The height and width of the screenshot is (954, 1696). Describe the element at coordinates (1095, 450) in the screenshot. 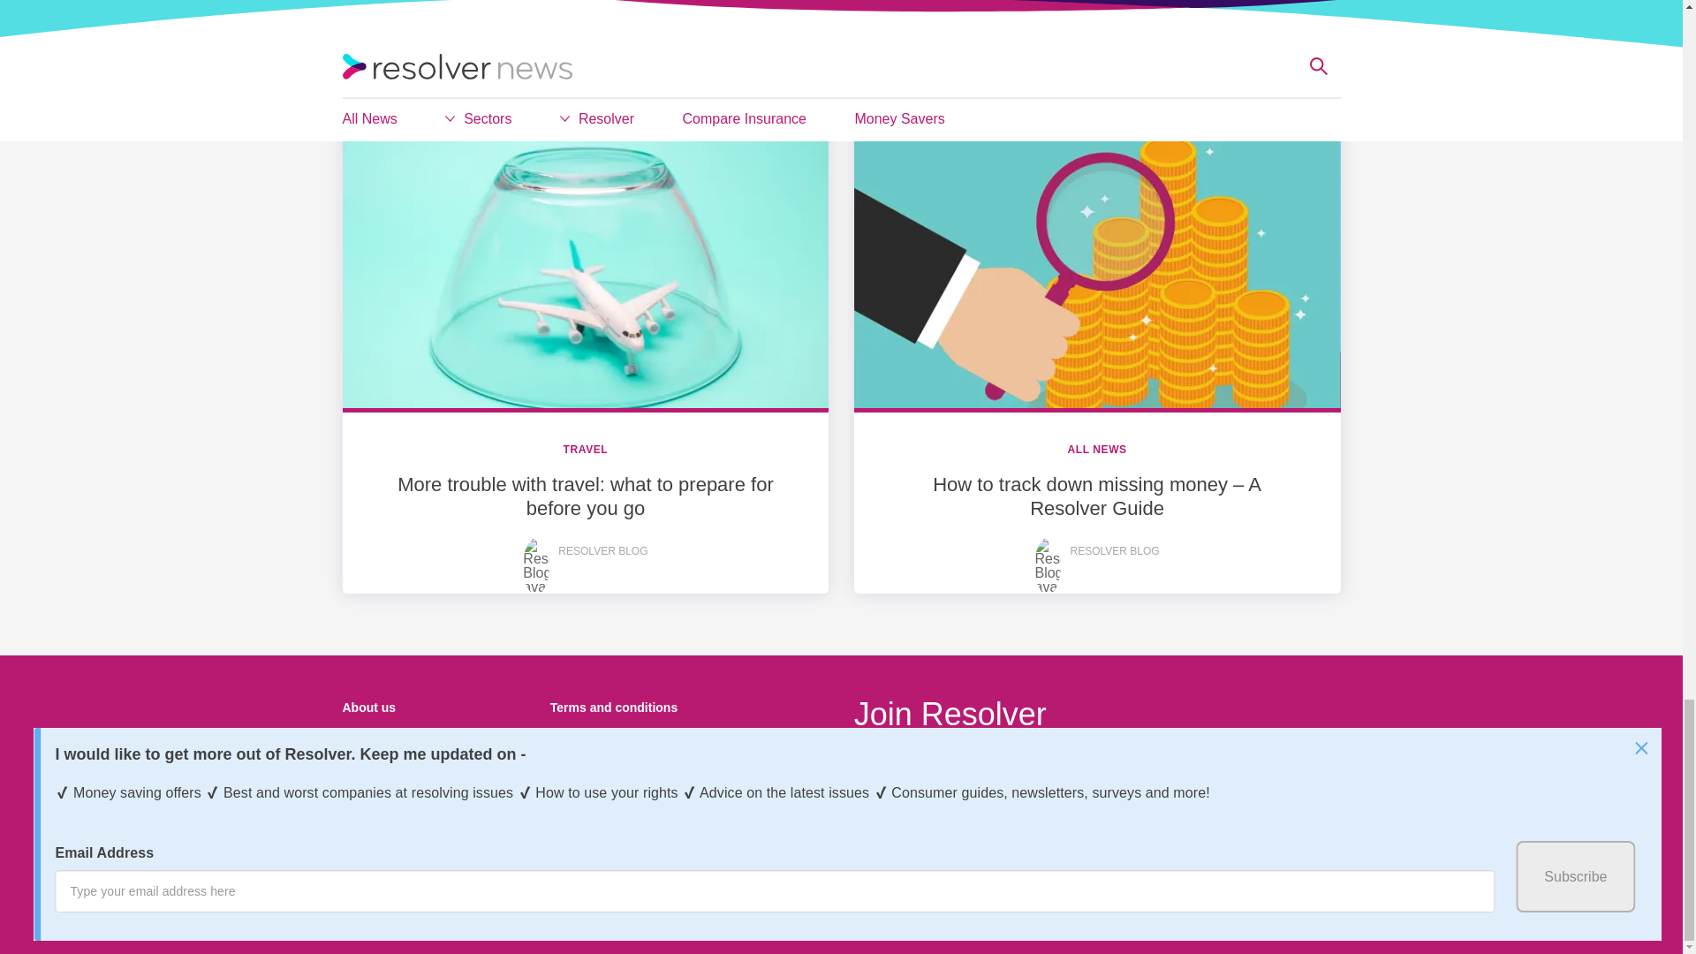

I see `ALL NEWS` at that location.